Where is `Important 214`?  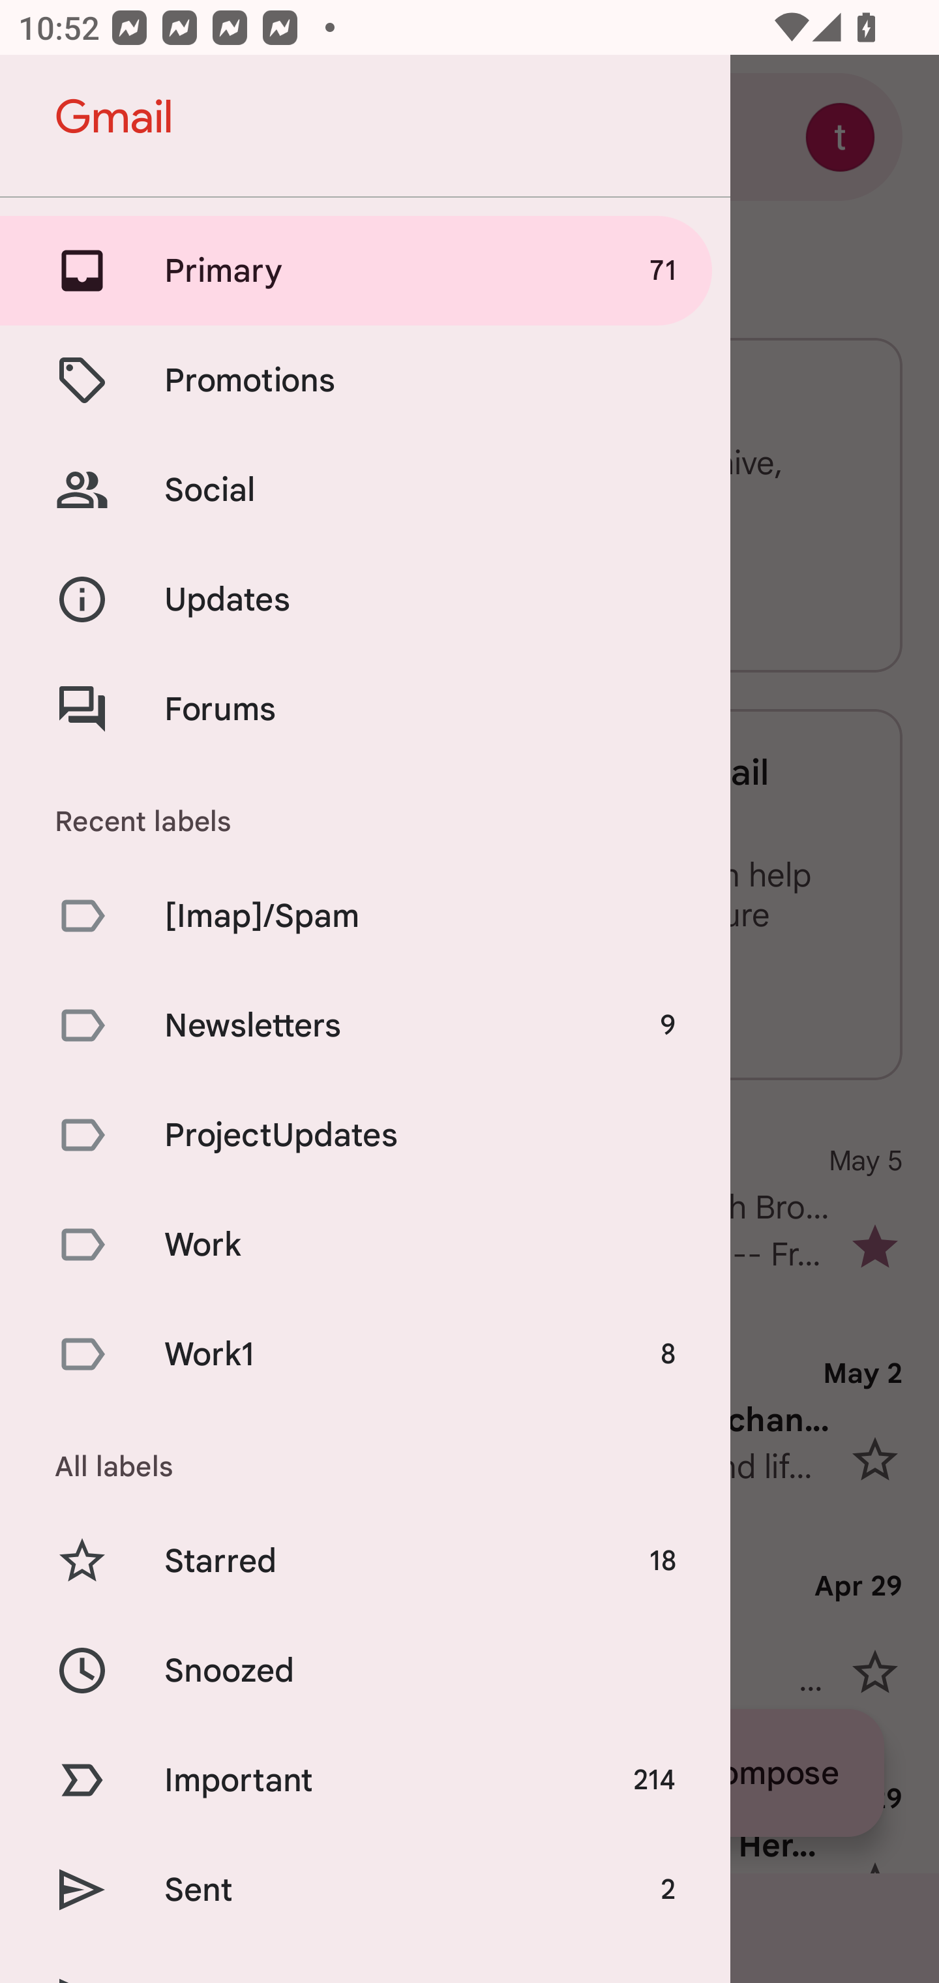
Important 214 is located at coordinates (365, 1779).